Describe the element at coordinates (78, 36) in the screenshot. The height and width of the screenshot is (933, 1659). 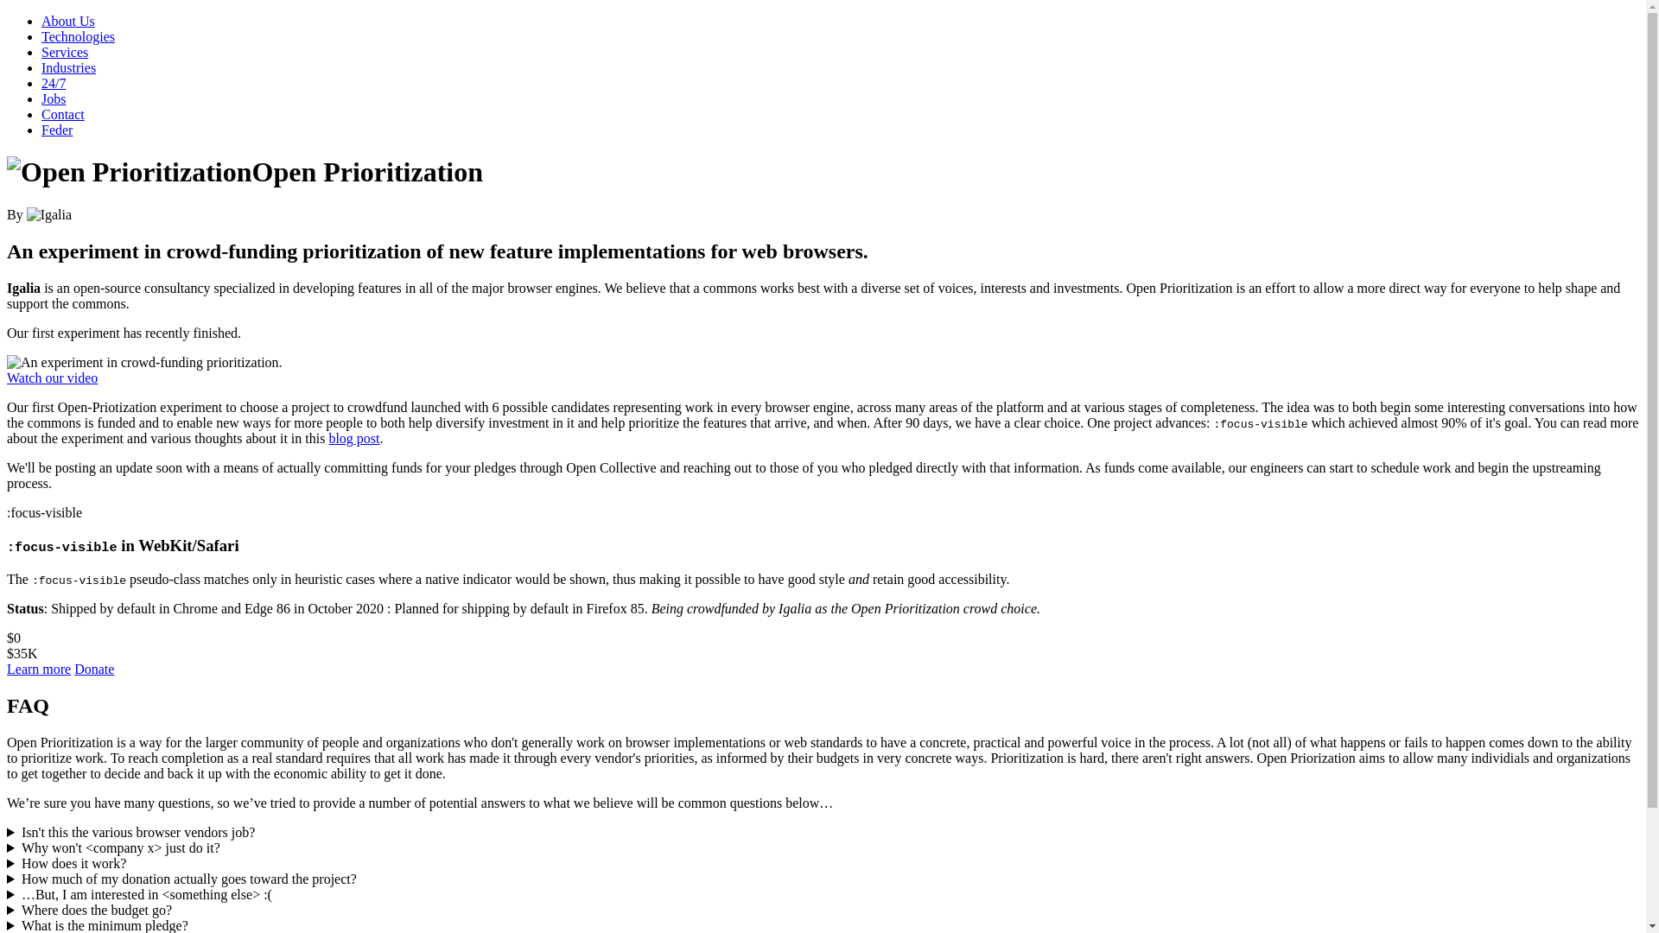
I see `Technologies` at that location.